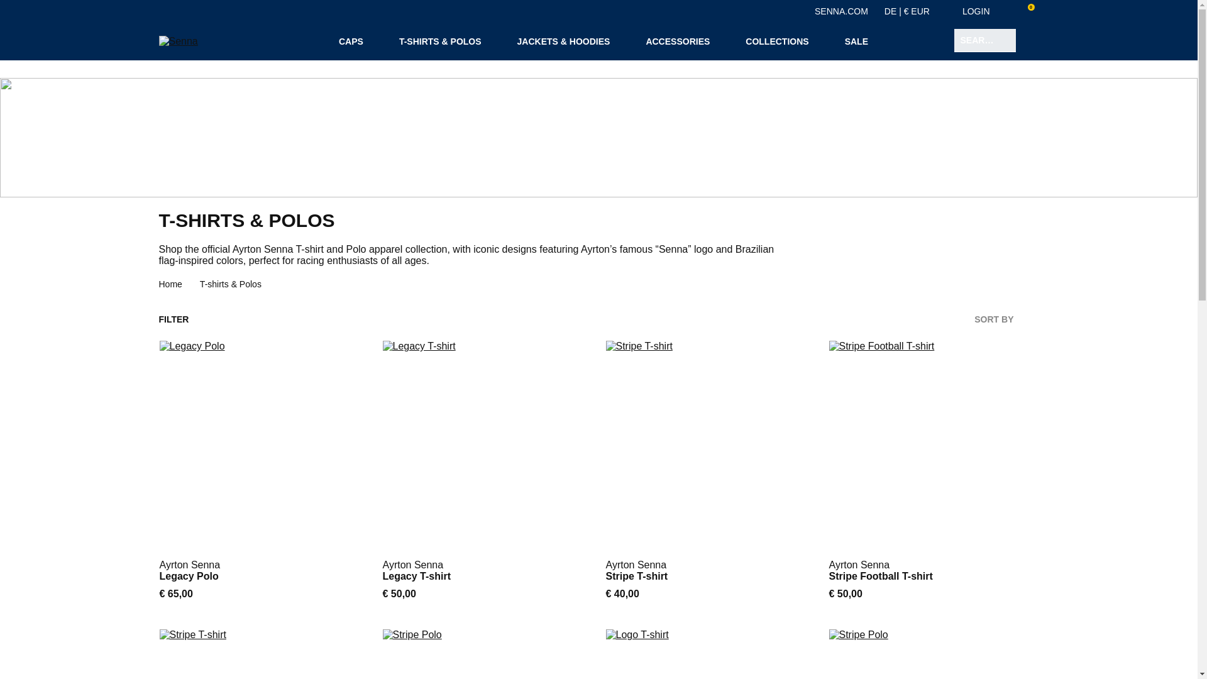  I want to click on 0, so click(1027, 11).